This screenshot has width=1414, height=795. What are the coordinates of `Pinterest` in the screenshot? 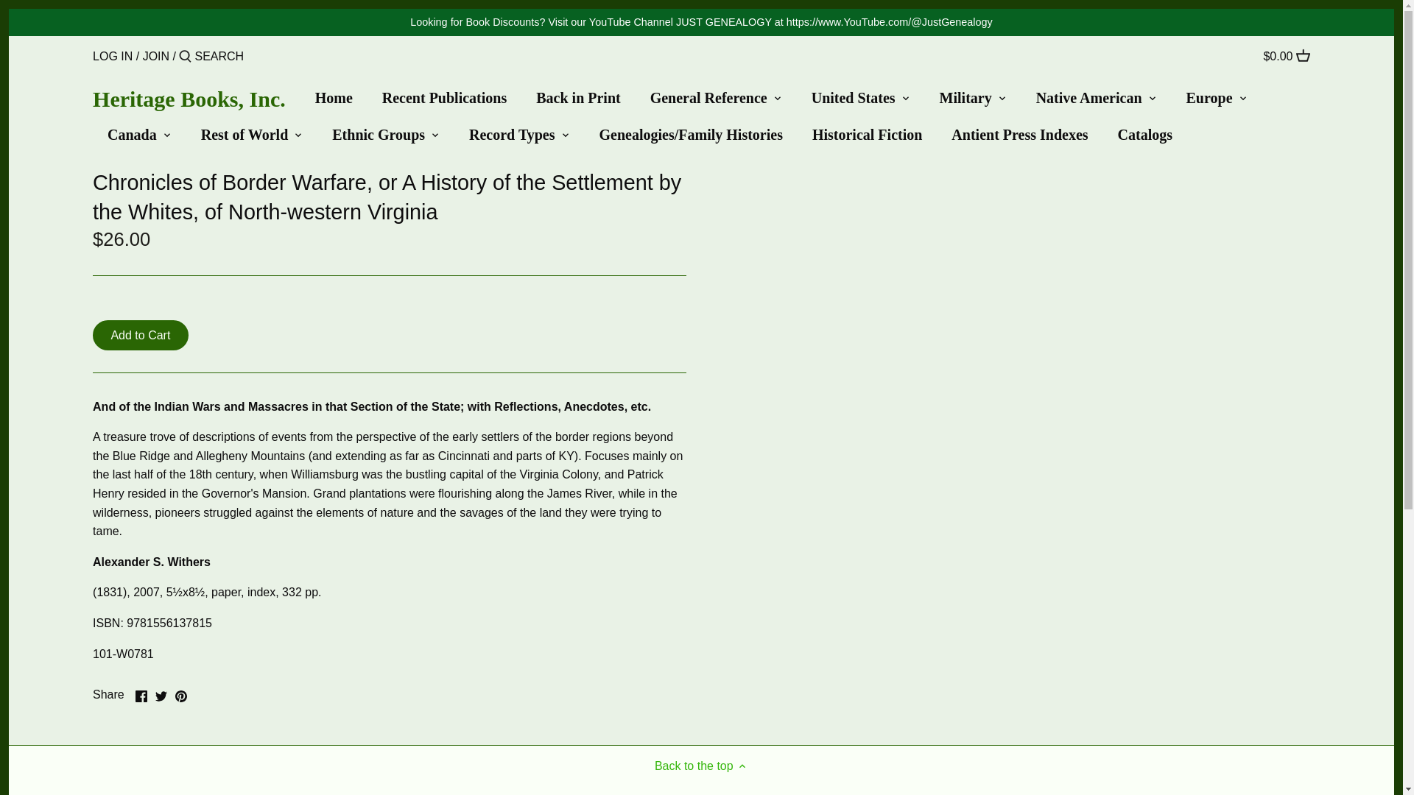 It's located at (181, 696).